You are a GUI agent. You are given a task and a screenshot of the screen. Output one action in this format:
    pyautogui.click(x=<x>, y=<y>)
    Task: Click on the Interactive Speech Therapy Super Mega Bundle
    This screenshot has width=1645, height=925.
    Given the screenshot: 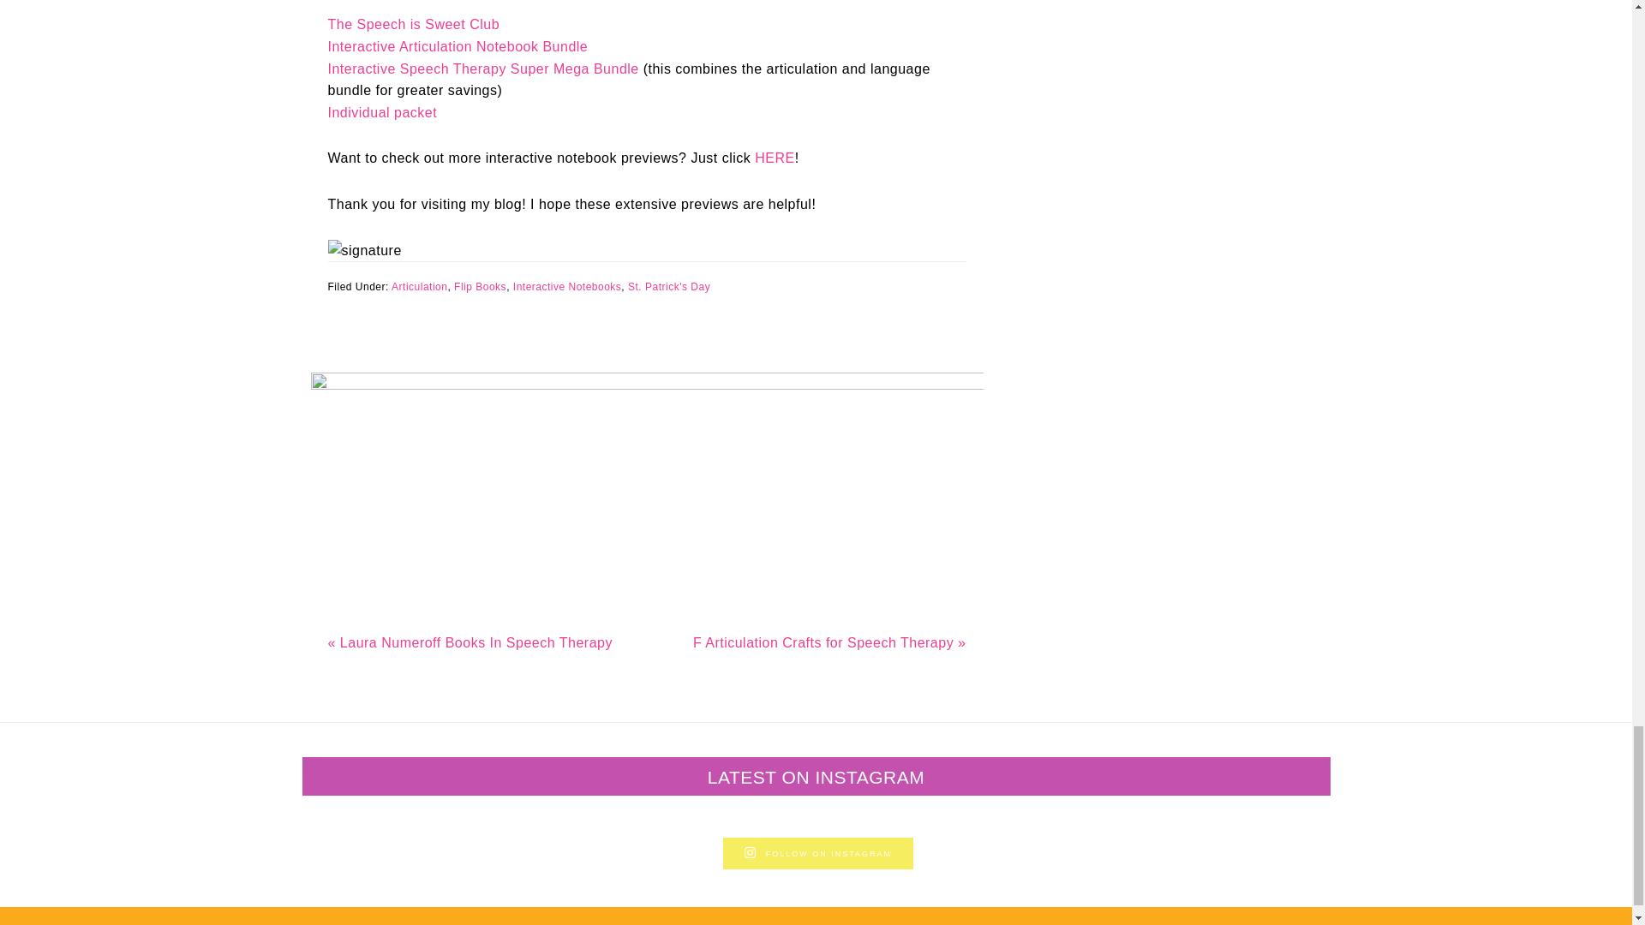 What is the action you would take?
    pyautogui.click(x=482, y=69)
    